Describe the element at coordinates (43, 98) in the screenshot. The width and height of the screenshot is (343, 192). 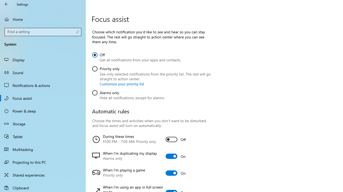
I see `Focus assist` at that location.